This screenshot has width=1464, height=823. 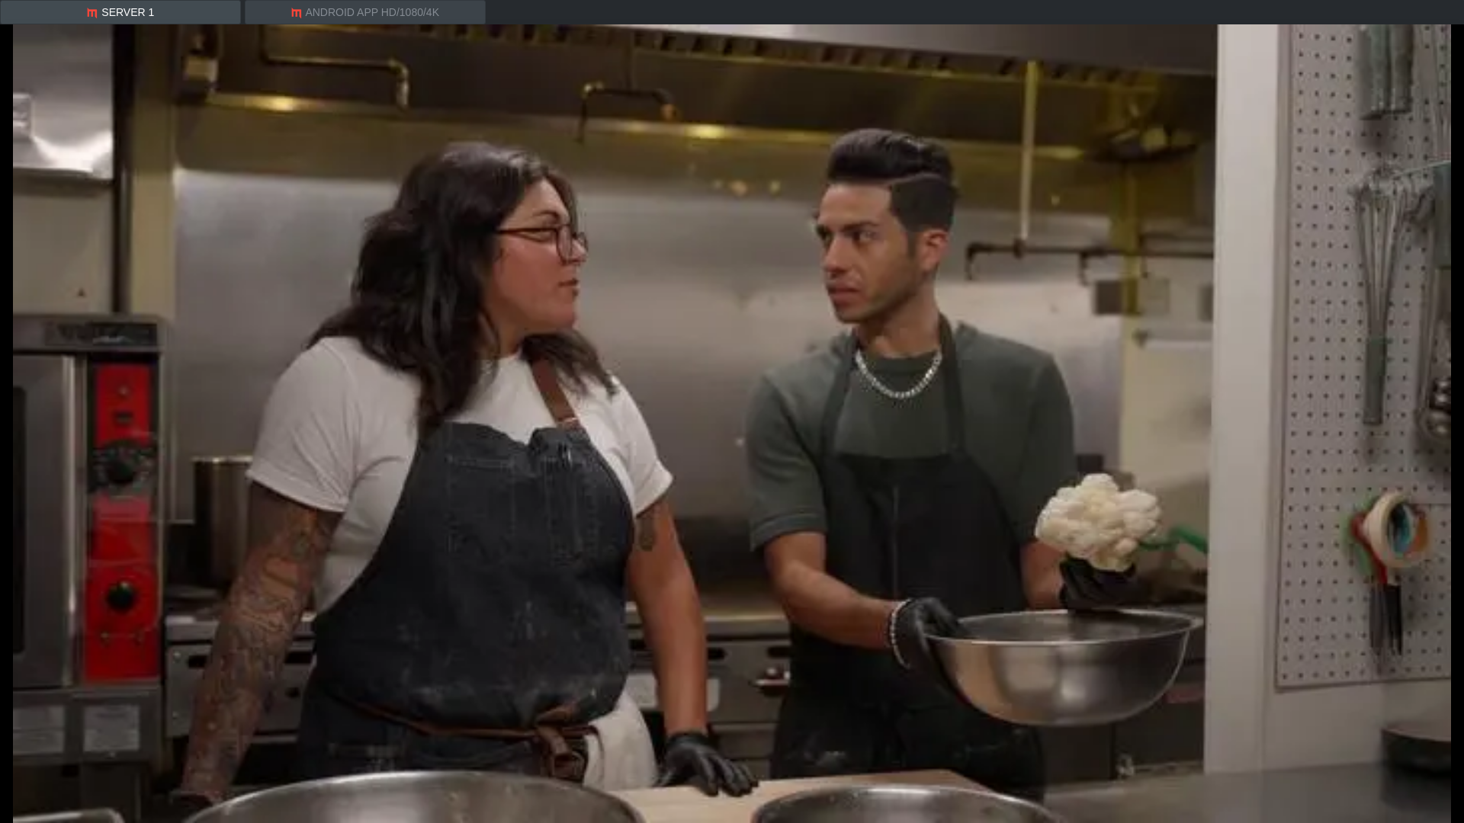 I want to click on ANDROID APP HD/1080/4K, so click(x=365, y=12).